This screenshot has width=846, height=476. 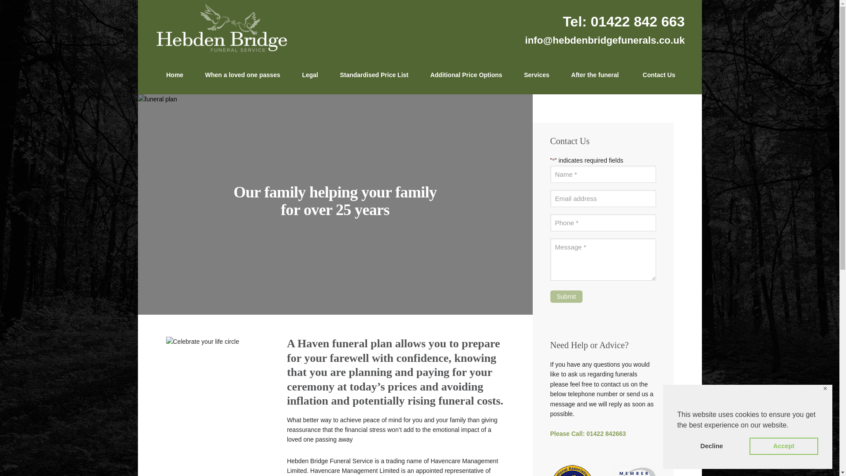 I want to click on Please Call: 01422 842663, so click(x=588, y=434).